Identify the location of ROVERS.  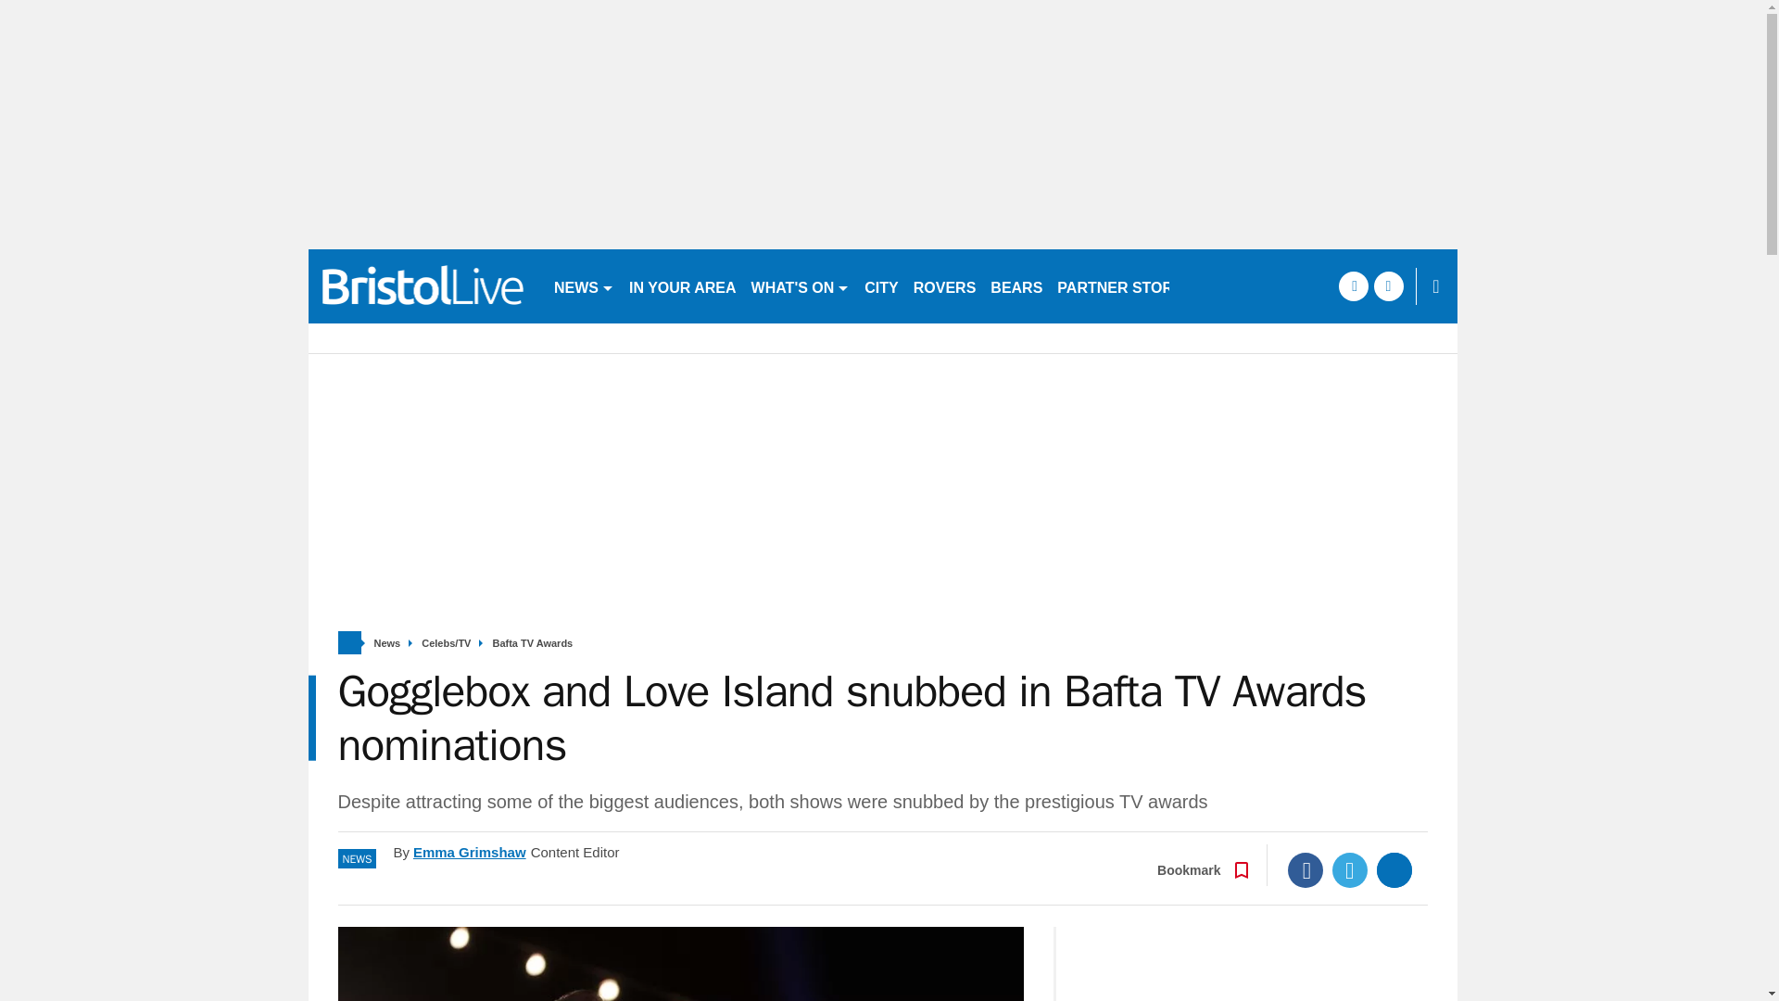
(944, 285).